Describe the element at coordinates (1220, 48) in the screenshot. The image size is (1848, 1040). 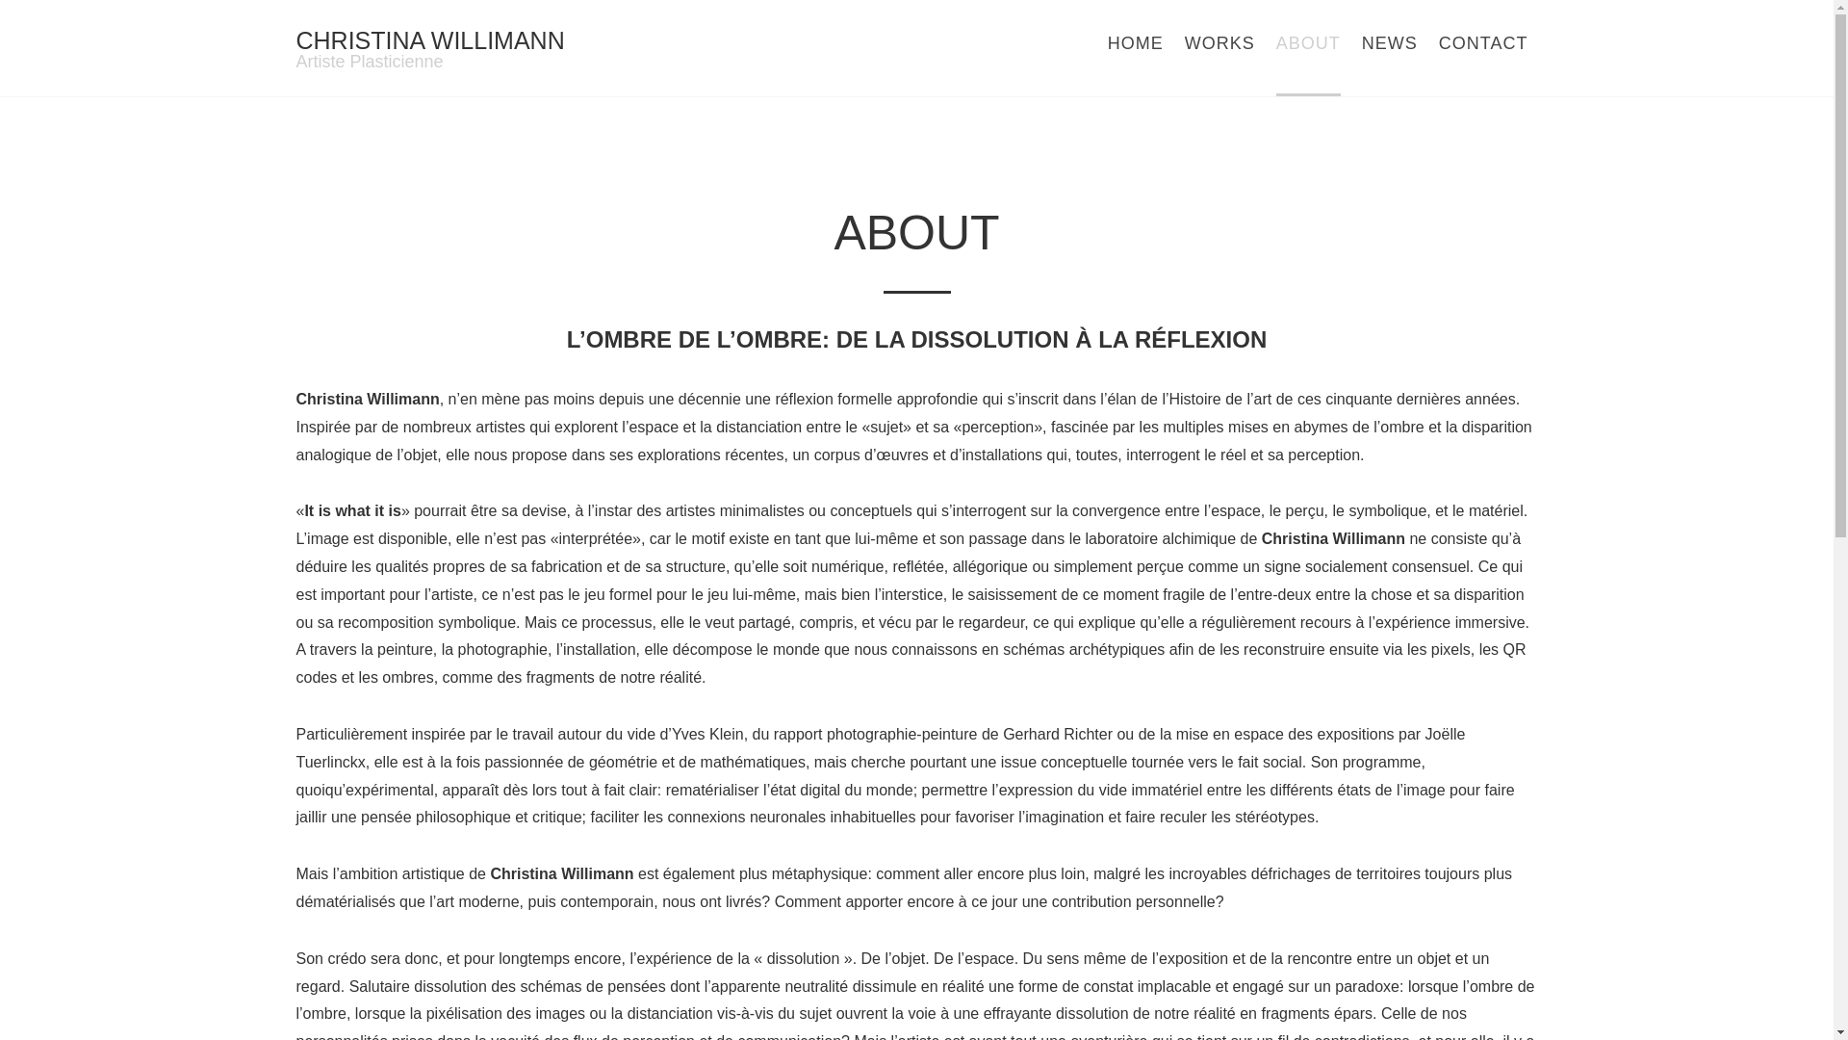
I see `WORKS` at that location.